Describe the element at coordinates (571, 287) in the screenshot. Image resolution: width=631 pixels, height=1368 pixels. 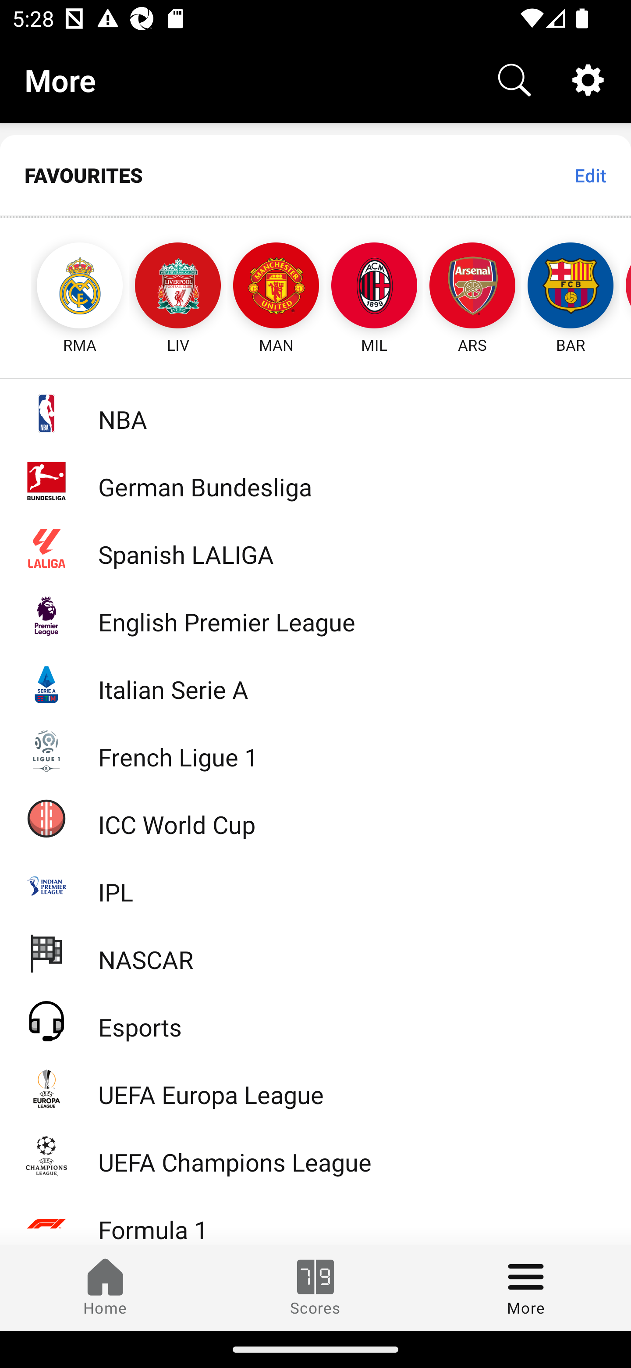
I see `BAR Barcelona` at that location.